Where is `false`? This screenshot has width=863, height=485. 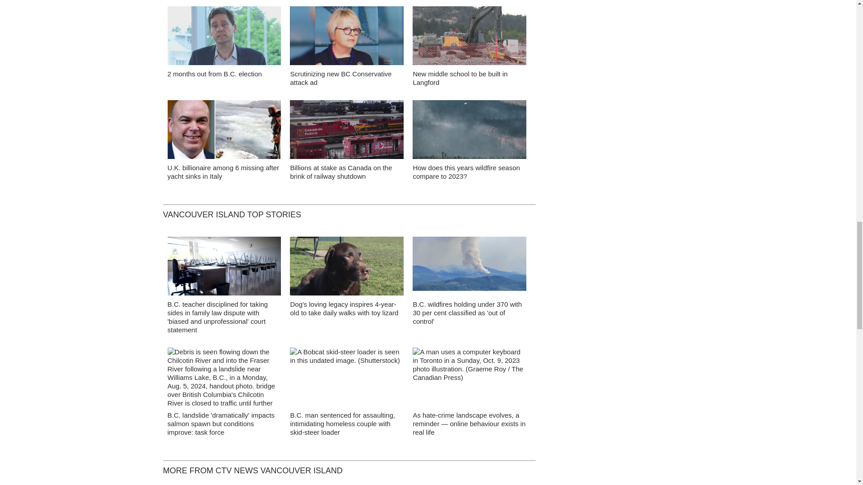
false is located at coordinates (347, 129).